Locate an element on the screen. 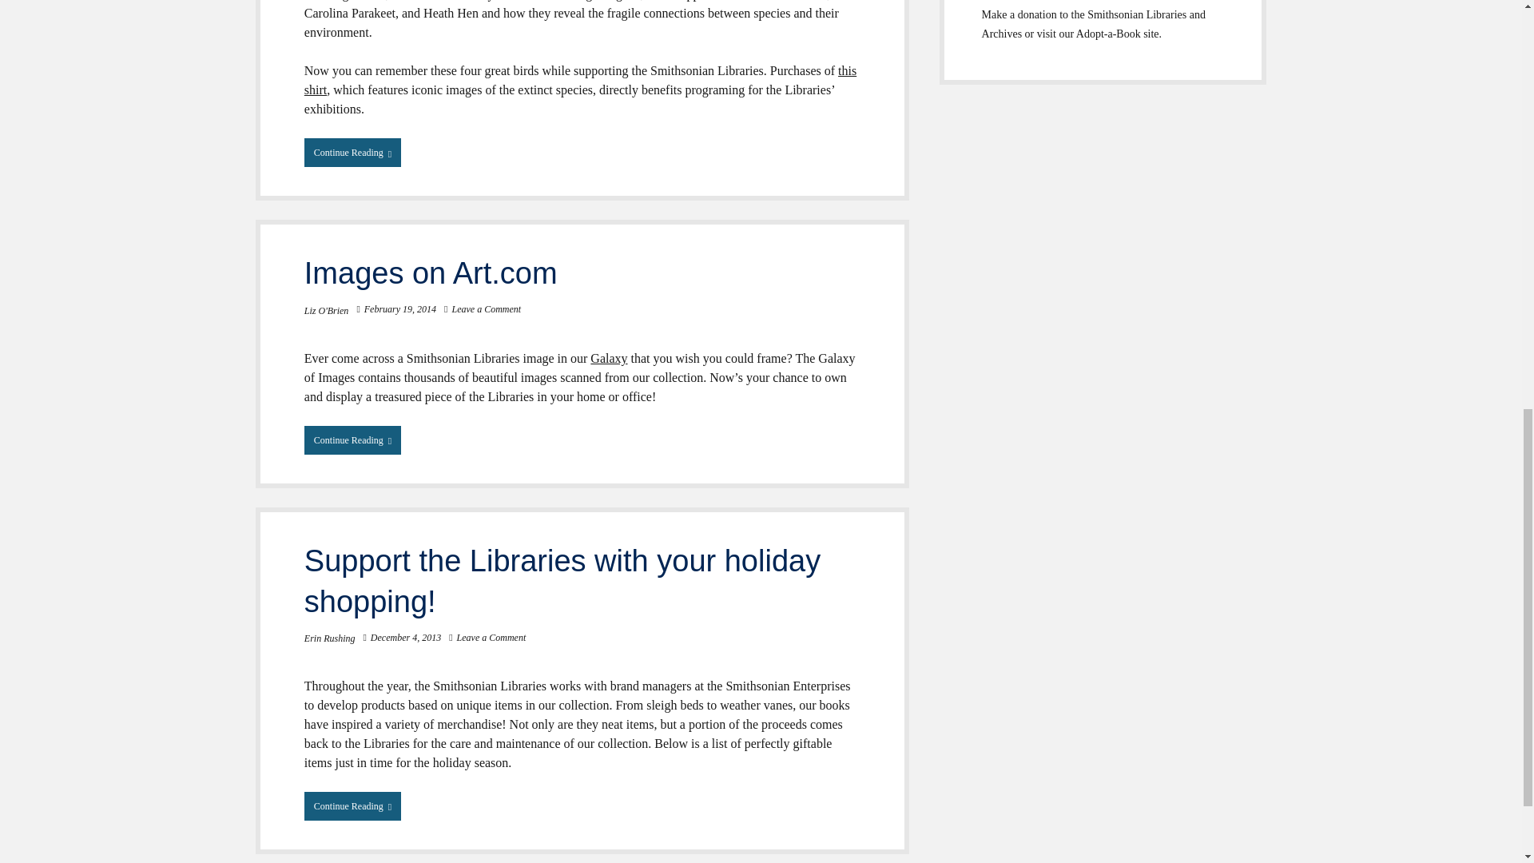  Images on Art.com is located at coordinates (431, 272).